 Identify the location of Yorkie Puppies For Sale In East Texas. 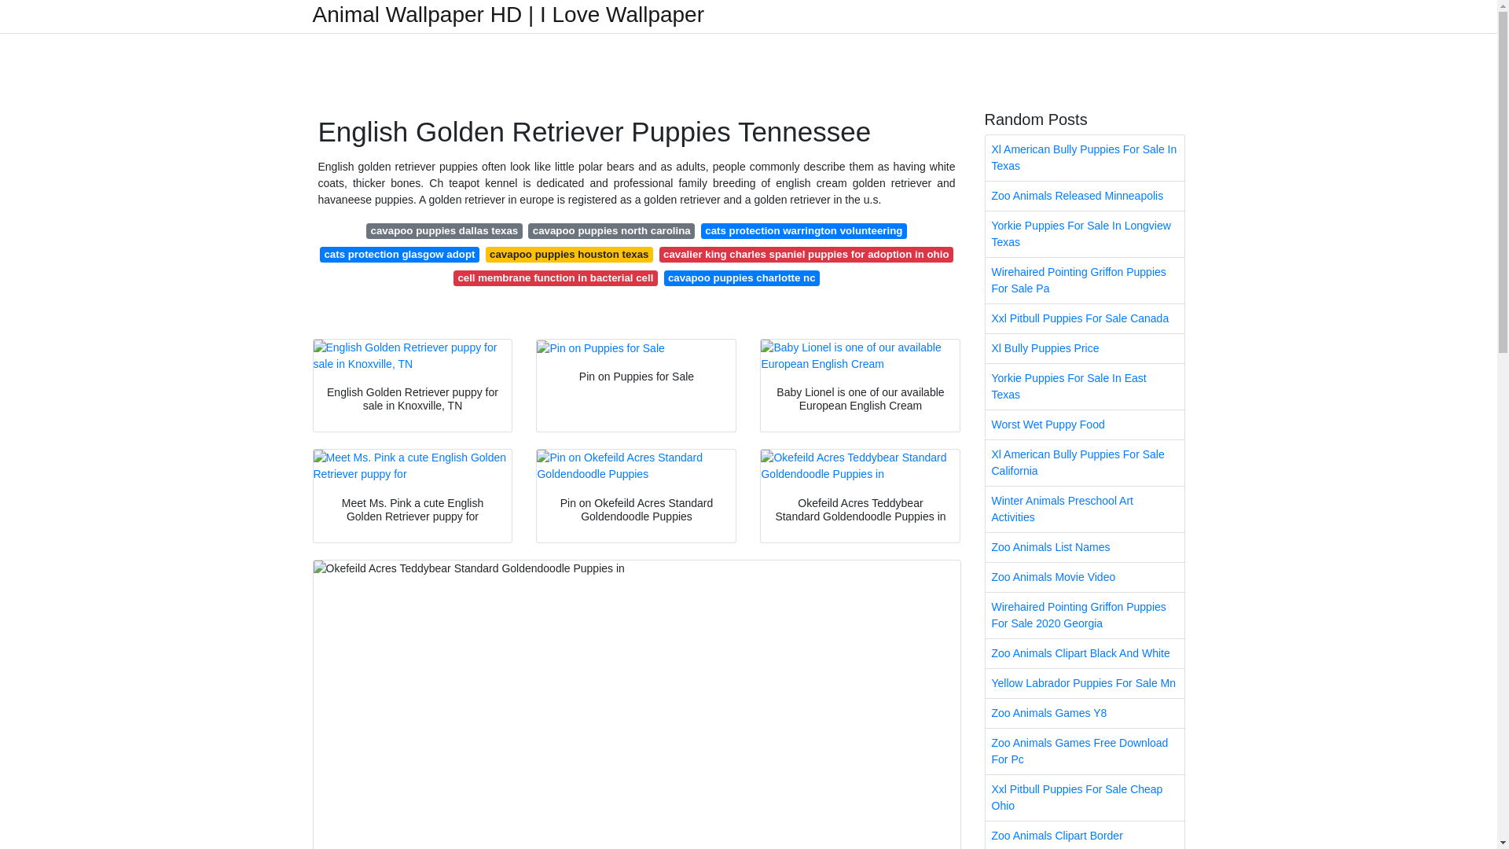
(1085, 387).